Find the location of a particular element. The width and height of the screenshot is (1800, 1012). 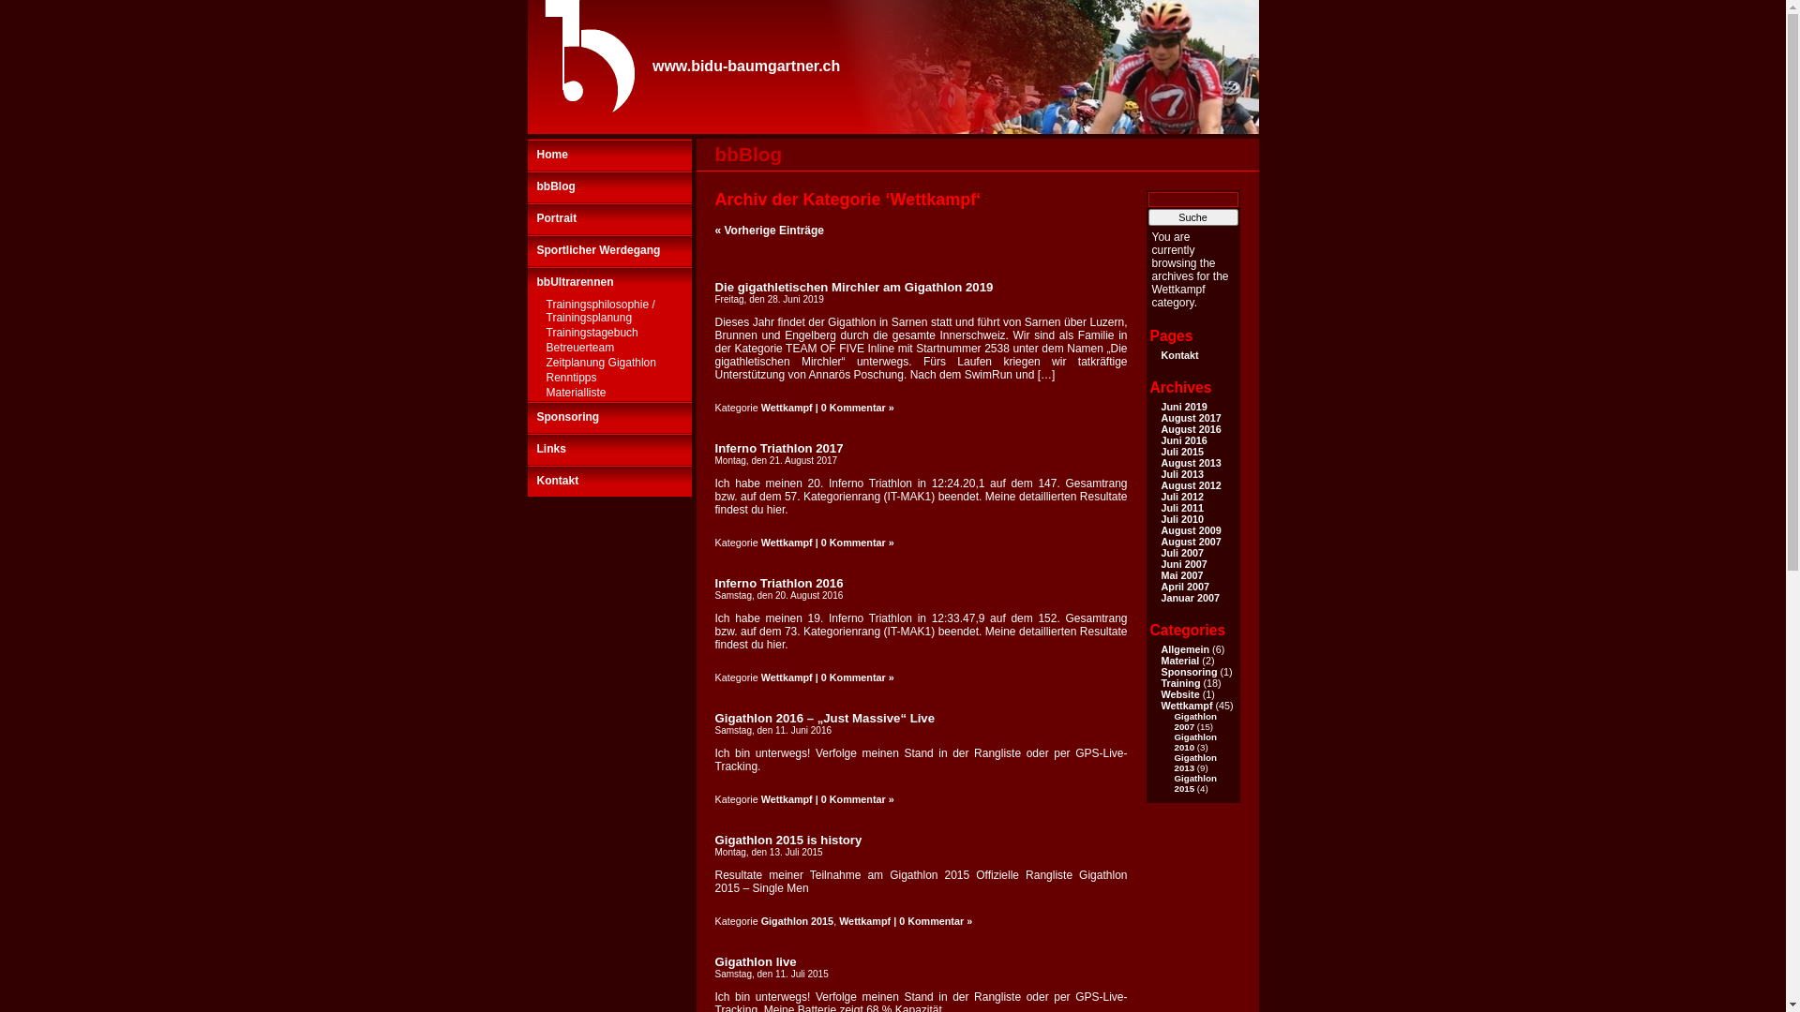

Wettkampf is located at coordinates (787, 408).